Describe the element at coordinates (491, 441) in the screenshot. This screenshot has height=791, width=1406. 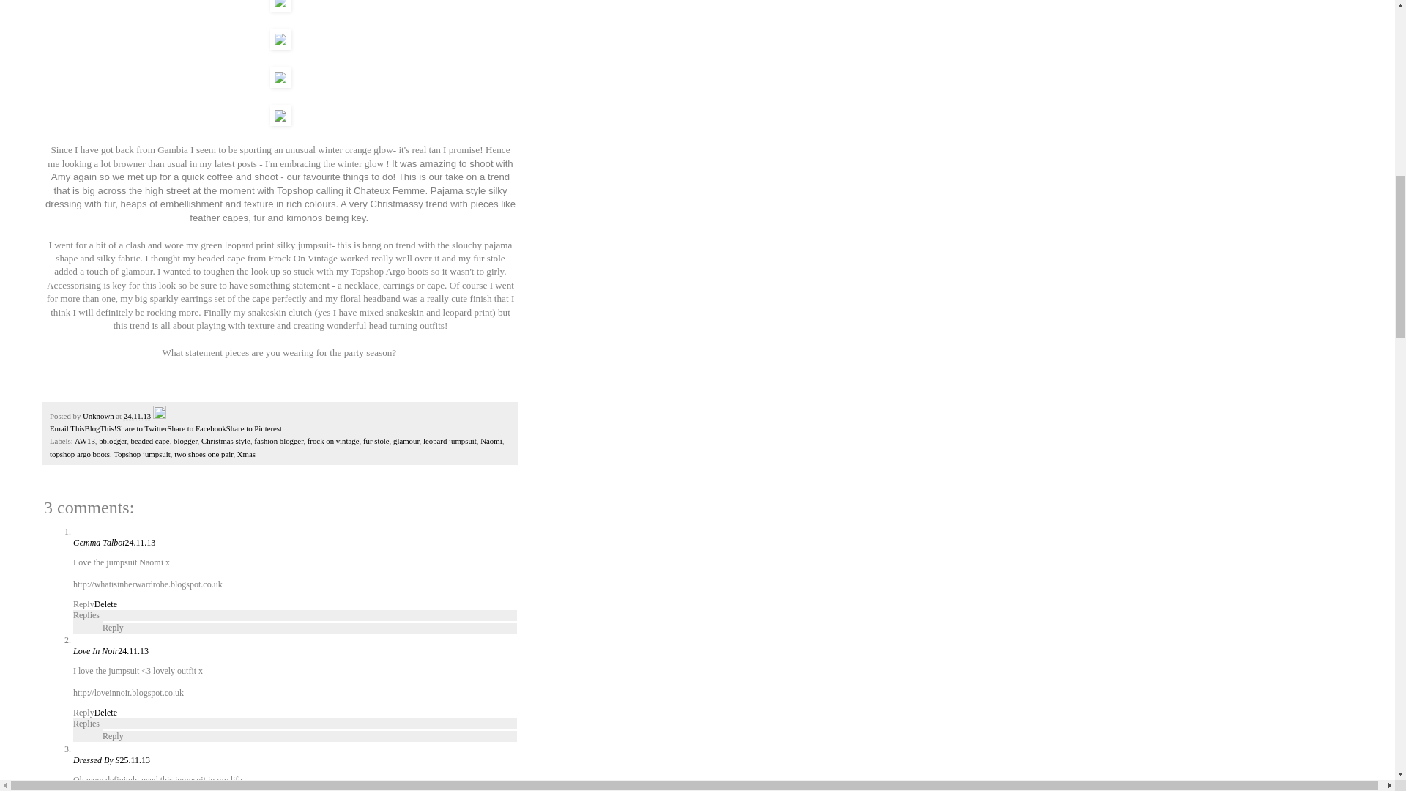
I see `Naomi` at that location.